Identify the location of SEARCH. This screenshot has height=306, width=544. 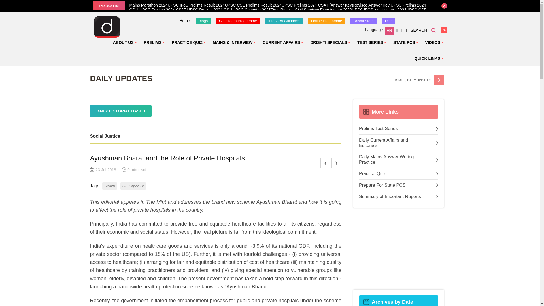
(423, 30).